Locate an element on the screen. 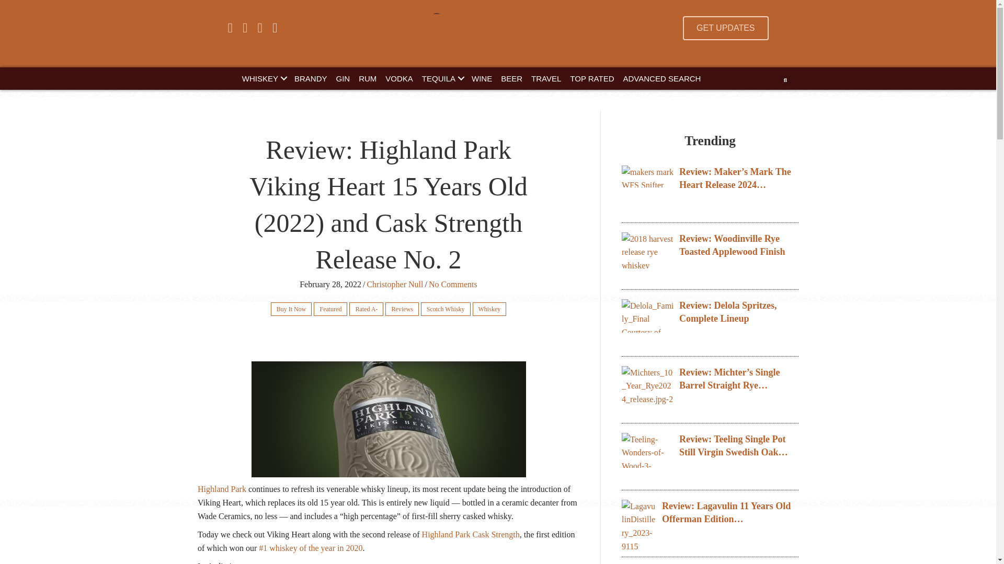 This screenshot has height=564, width=1004. Submit is located at coordinates (510, 216).